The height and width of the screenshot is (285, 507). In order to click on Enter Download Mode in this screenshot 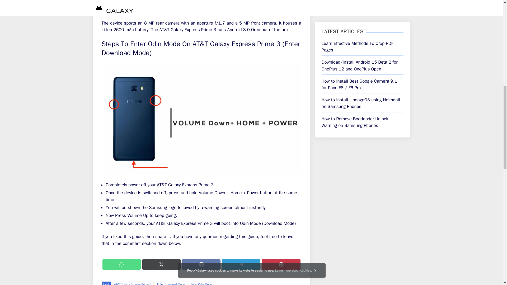, I will do `click(171, 283)`.